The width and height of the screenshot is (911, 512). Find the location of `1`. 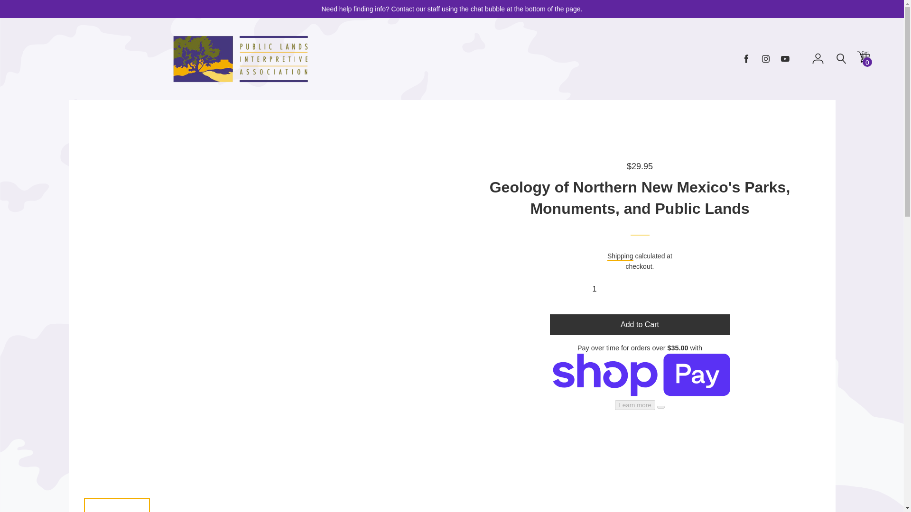

1 is located at coordinates (640, 289).